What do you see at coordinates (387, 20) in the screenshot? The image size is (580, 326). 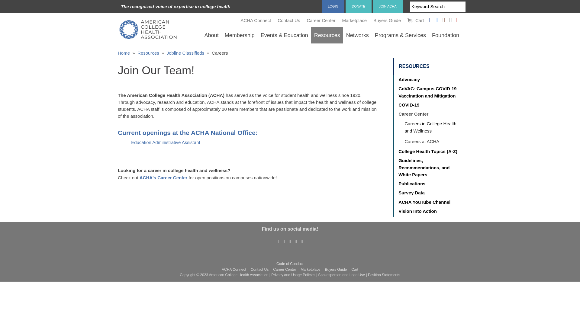 I see `Buyers Guide` at bounding box center [387, 20].